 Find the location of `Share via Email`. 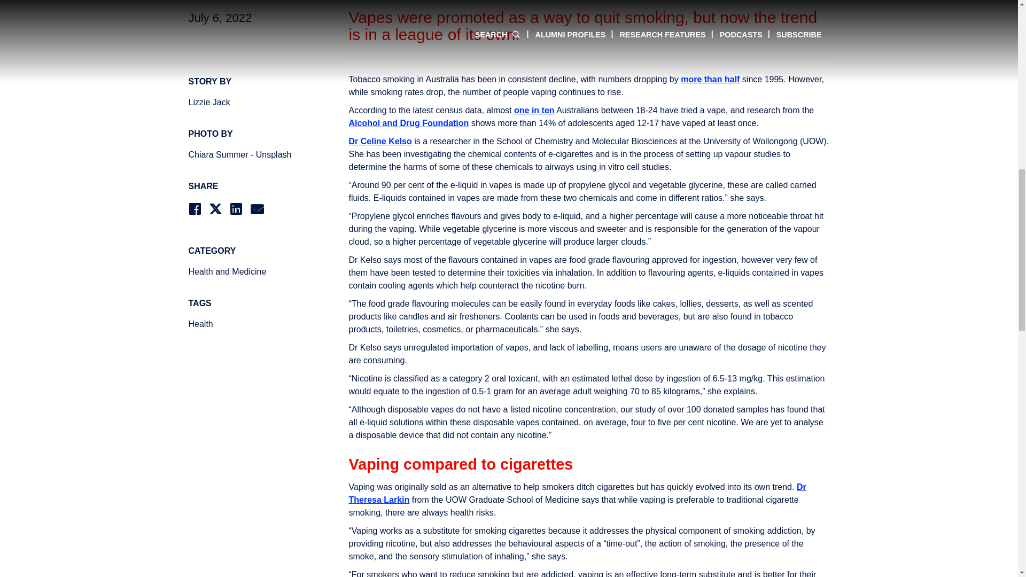

Share via Email is located at coordinates (256, 209).